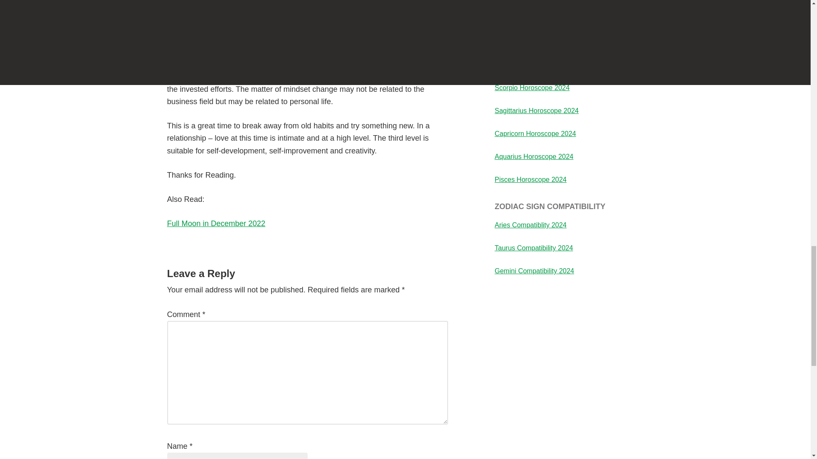 The width and height of the screenshot is (817, 459). What do you see at coordinates (532, 88) in the screenshot?
I see `Scorpio Horoscope 2024` at bounding box center [532, 88].